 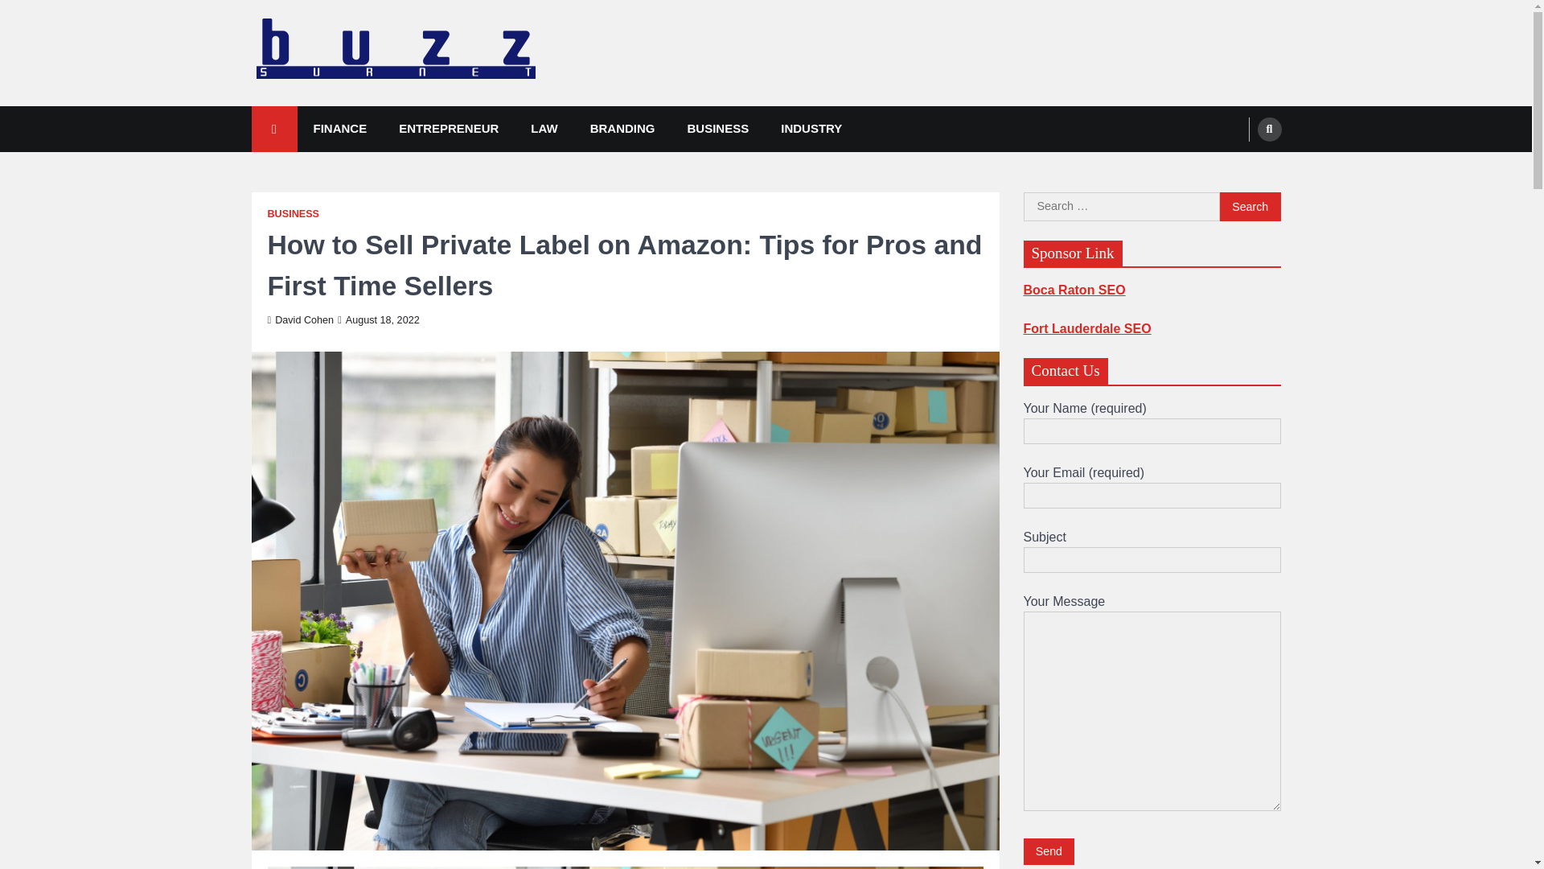 What do you see at coordinates (1269, 129) in the screenshot?
I see `Search` at bounding box center [1269, 129].